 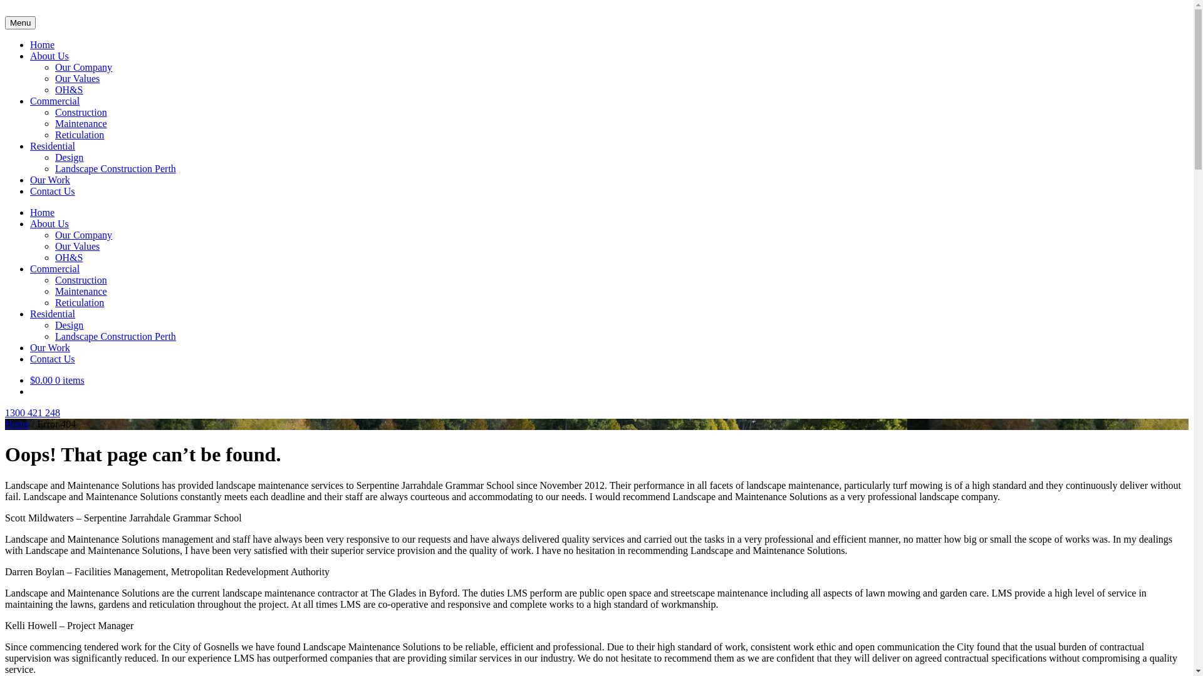 What do you see at coordinates (84, 235) in the screenshot?
I see `Our Company` at bounding box center [84, 235].